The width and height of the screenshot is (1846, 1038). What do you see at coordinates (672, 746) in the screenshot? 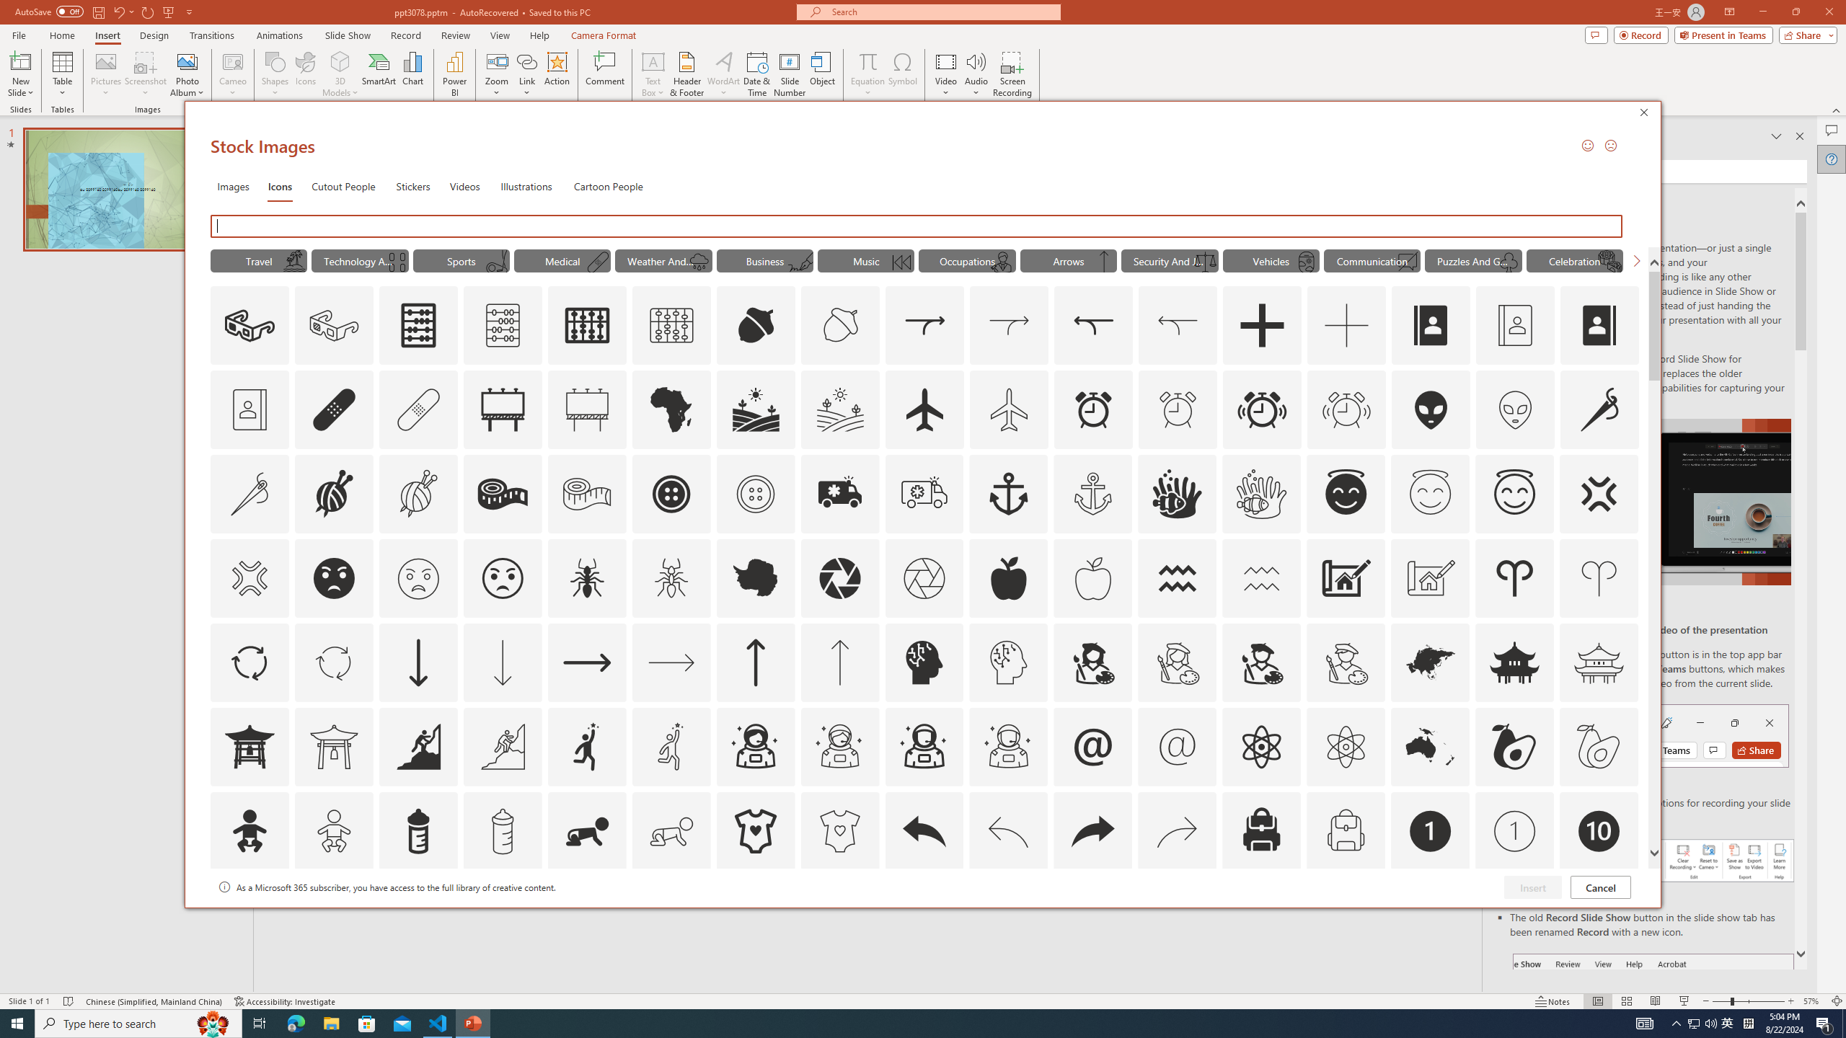
I see `AutomationID: Icons_Aspiration1_M` at bounding box center [672, 746].